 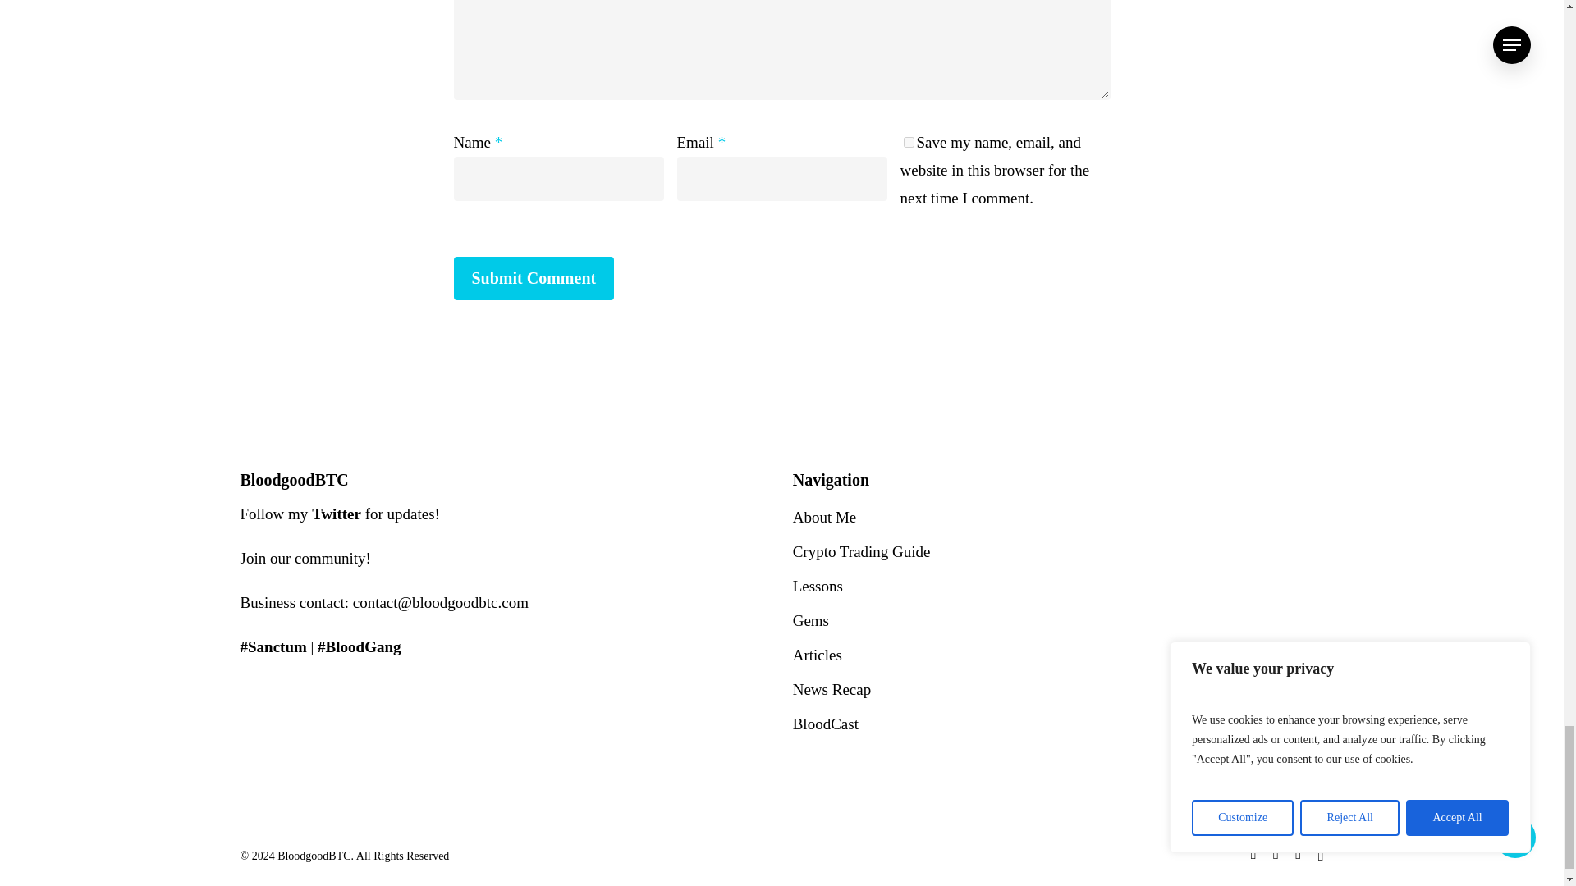 I want to click on yes, so click(x=908, y=143).